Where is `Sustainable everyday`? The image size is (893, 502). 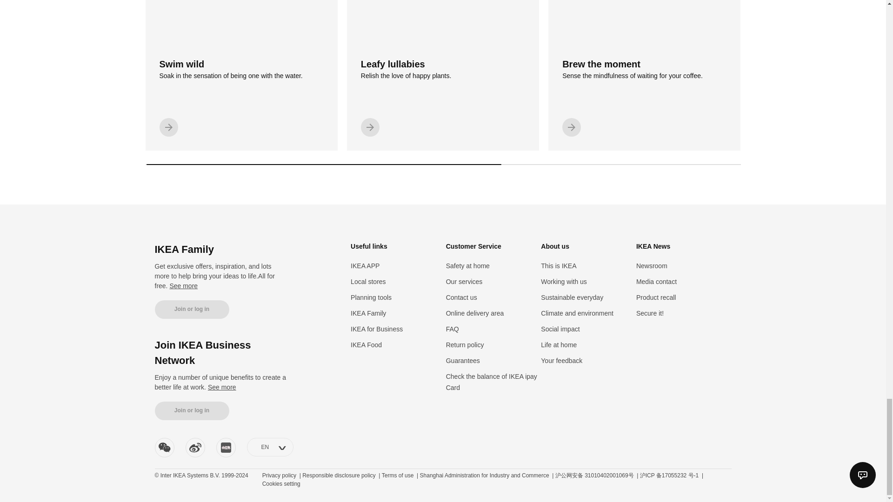
Sustainable everyday is located at coordinates (192, 411).